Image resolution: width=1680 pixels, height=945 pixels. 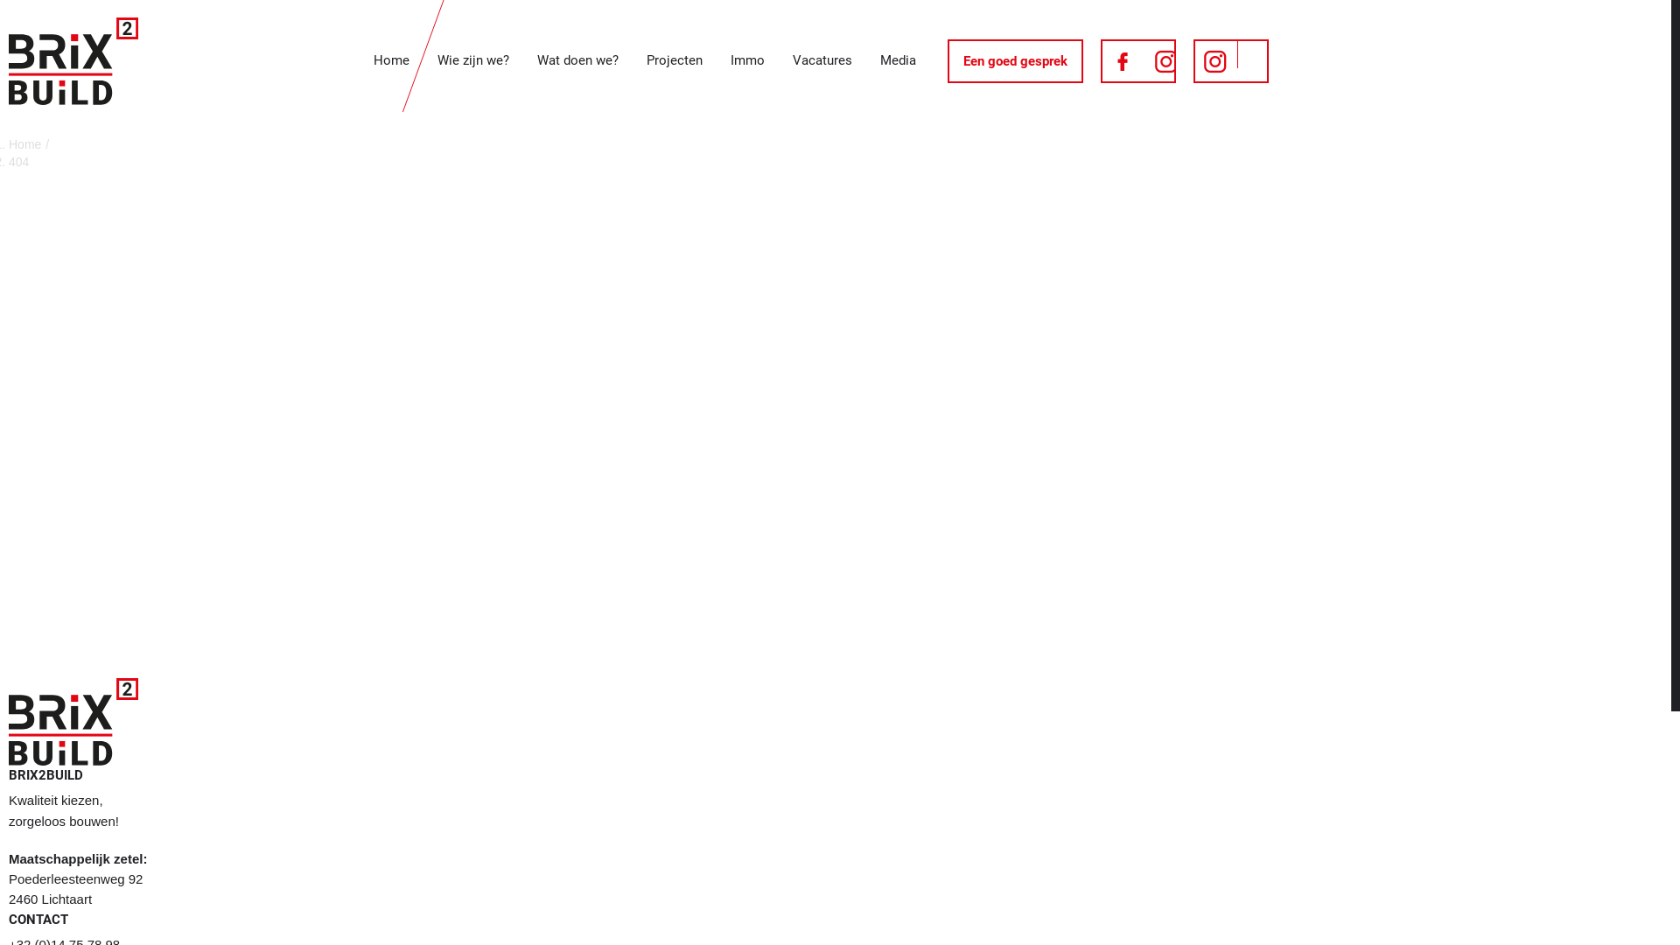 I want to click on Facebook, so click(x=1138, y=61).